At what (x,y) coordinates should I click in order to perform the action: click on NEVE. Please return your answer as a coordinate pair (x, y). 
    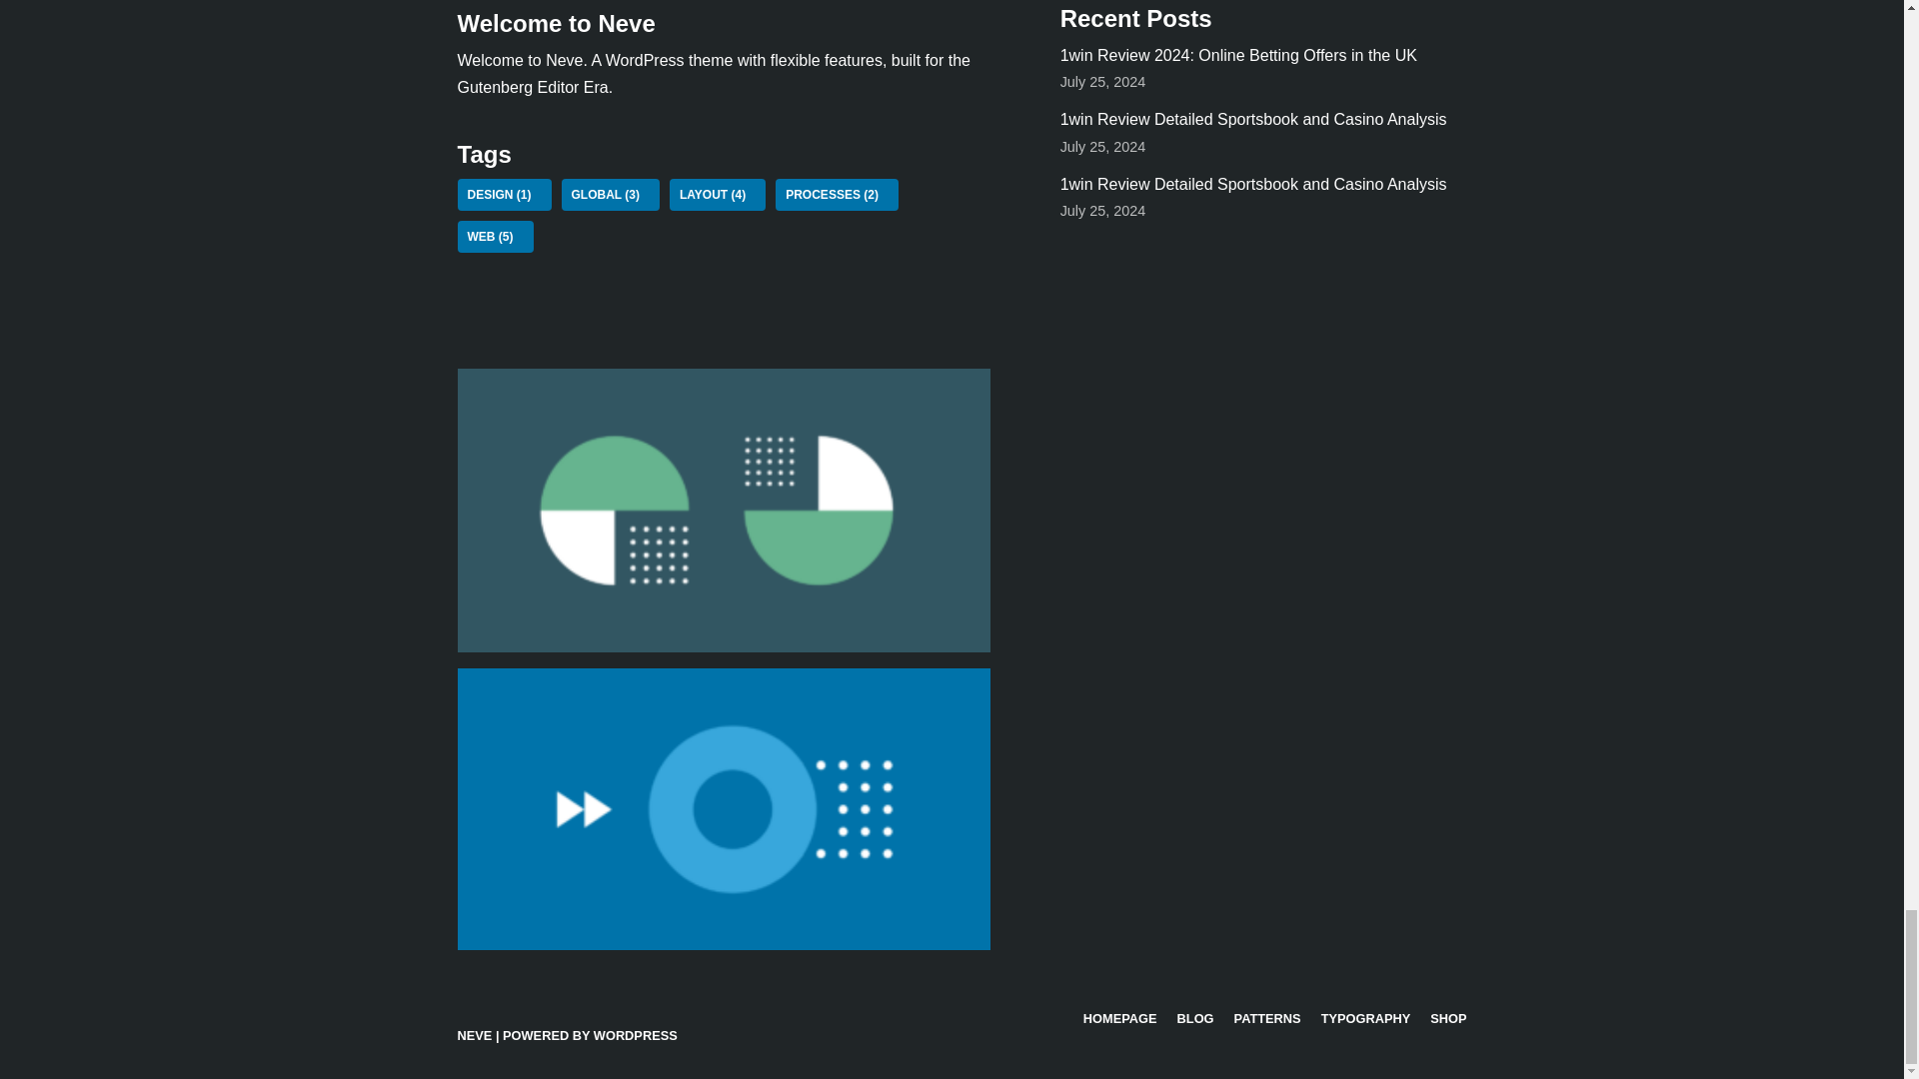
    Looking at the image, I should click on (476, 1035).